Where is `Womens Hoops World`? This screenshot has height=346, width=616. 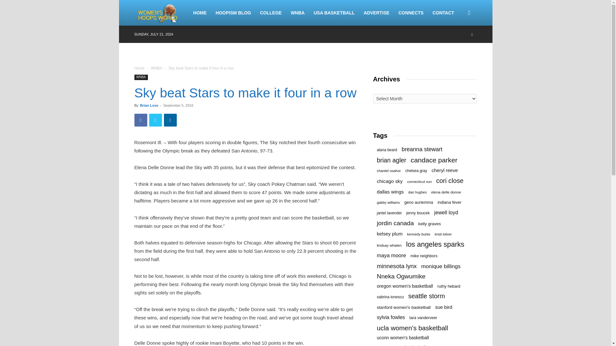
Womens Hoops World is located at coordinates (158, 13).